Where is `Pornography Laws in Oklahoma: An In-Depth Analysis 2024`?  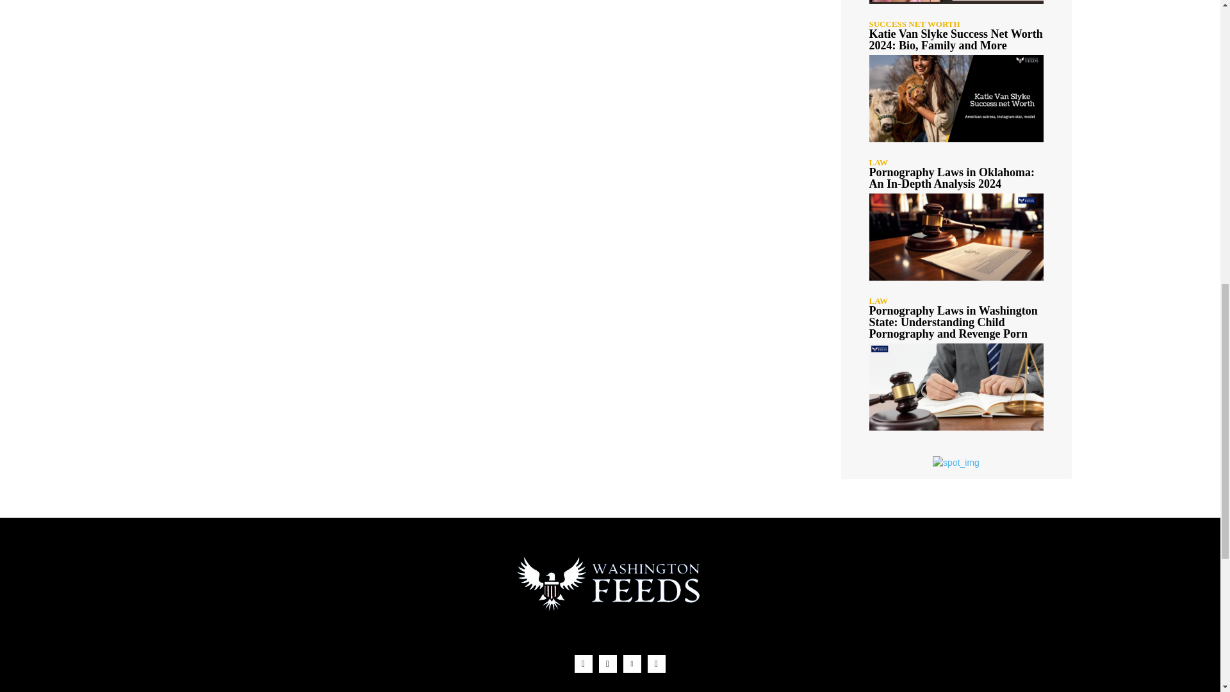 Pornography Laws in Oklahoma: An In-Depth Analysis 2024 is located at coordinates (956, 237).